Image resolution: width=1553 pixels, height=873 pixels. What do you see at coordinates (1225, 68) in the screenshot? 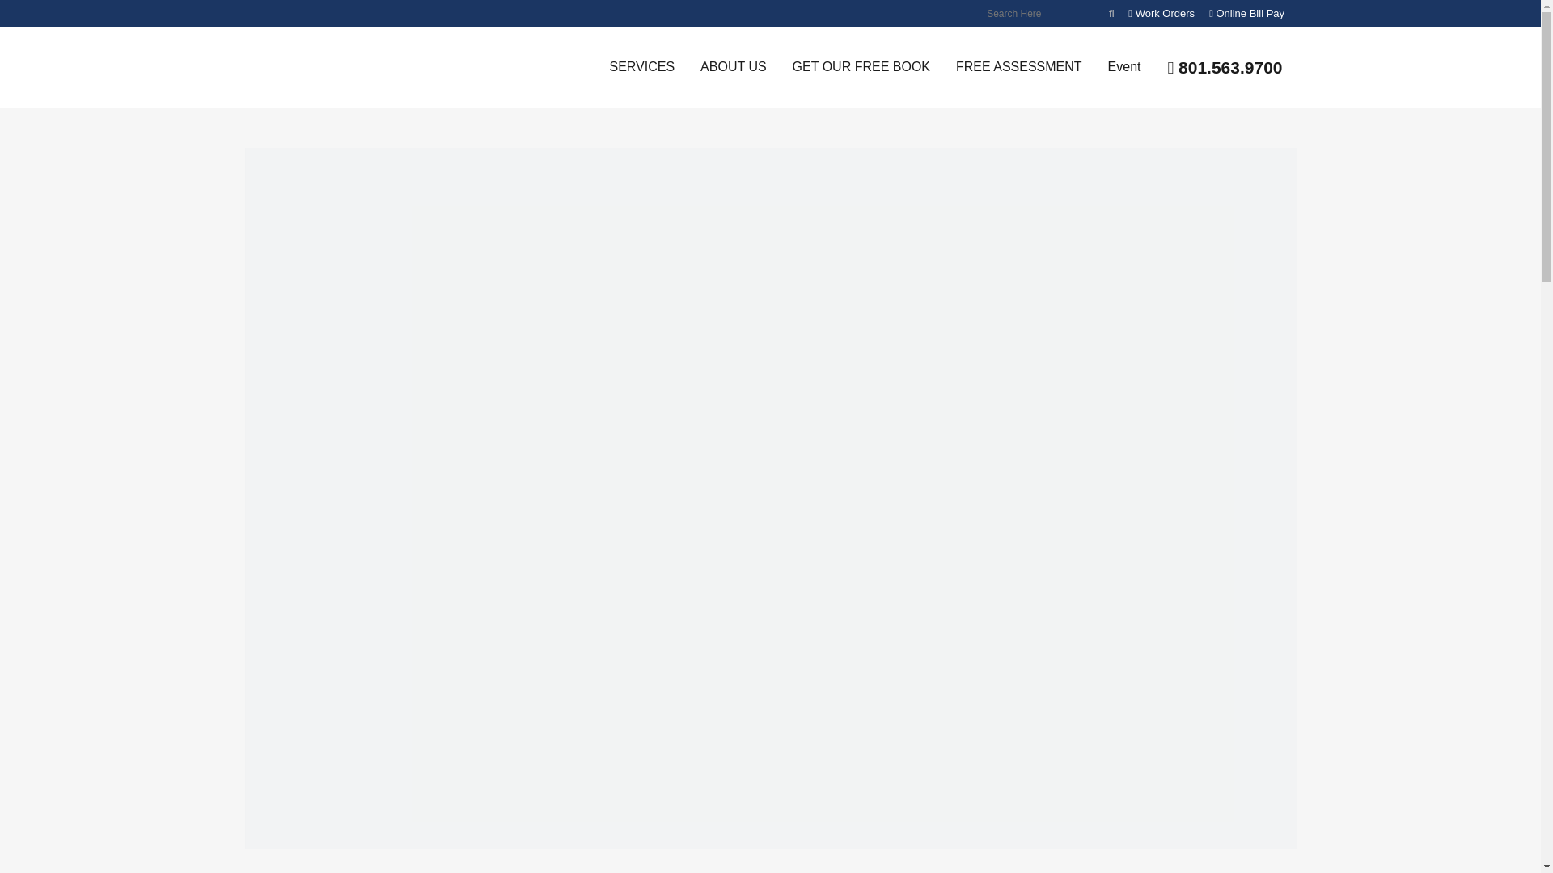
I see `801.563.9700` at bounding box center [1225, 68].